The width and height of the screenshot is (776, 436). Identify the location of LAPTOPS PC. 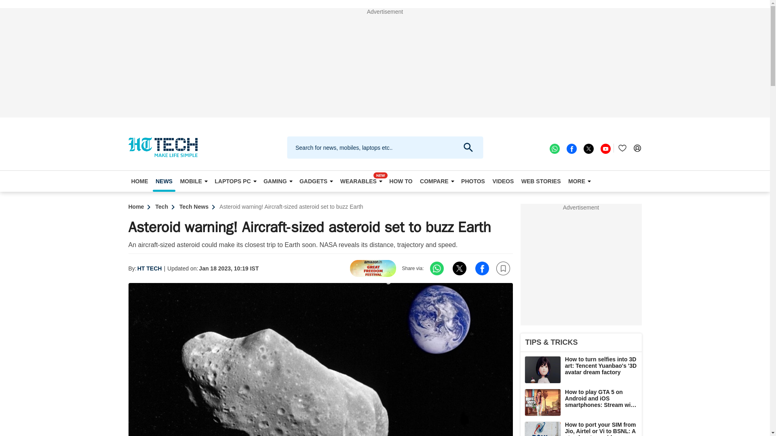
(235, 181).